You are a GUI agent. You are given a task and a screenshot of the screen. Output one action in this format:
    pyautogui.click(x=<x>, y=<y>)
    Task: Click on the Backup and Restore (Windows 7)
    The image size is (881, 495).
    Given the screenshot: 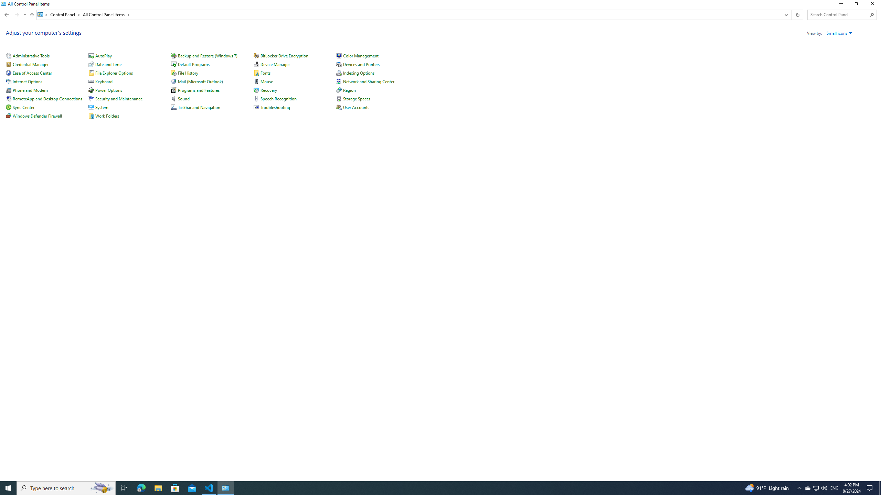 What is the action you would take?
    pyautogui.click(x=207, y=56)
    